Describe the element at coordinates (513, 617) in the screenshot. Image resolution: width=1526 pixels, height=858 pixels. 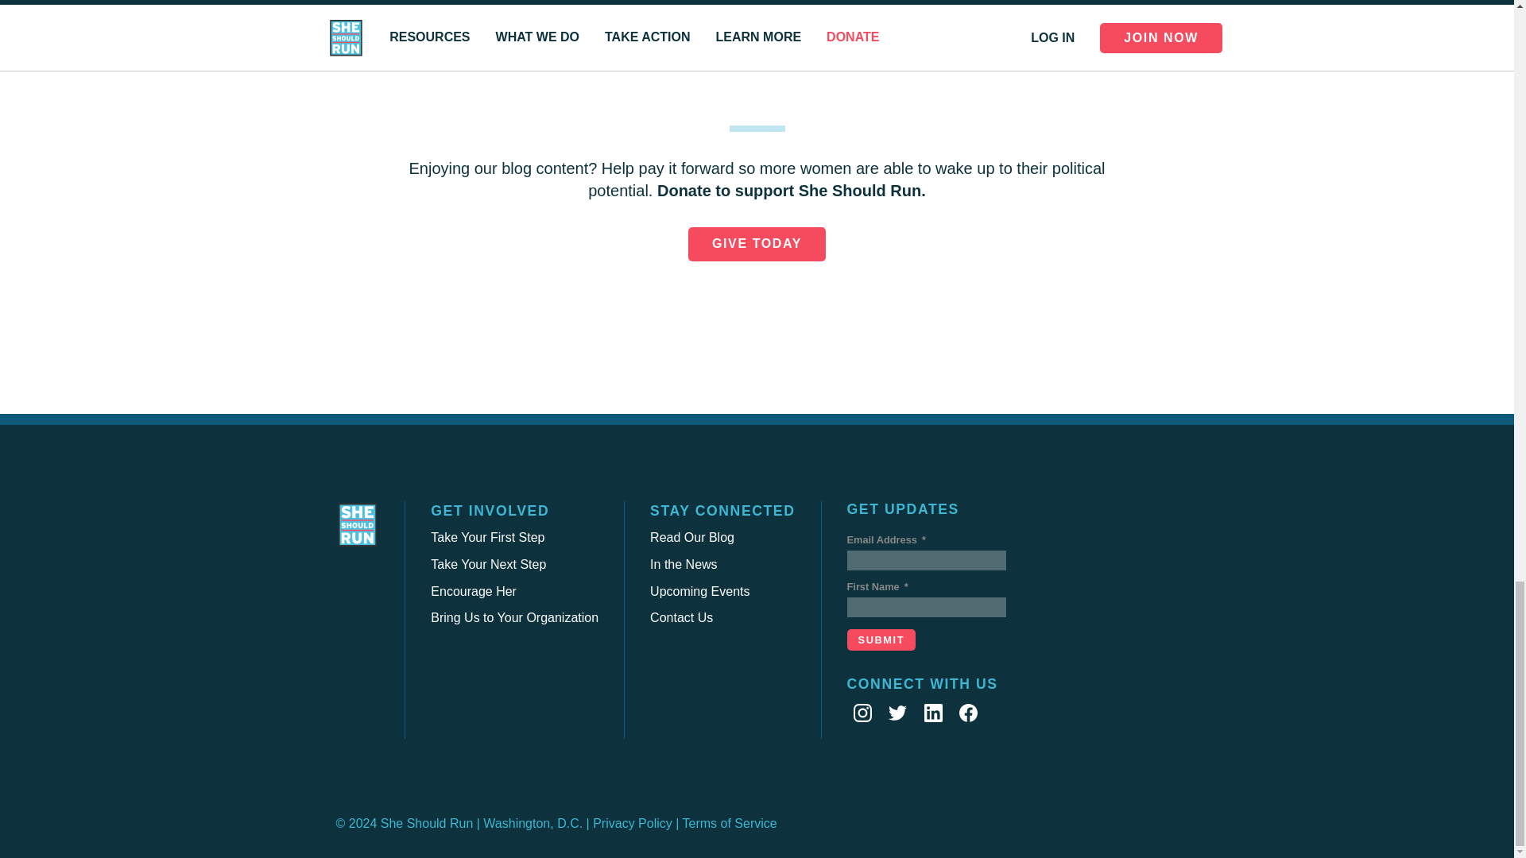
I see `Bring Us to Your Organization` at that location.